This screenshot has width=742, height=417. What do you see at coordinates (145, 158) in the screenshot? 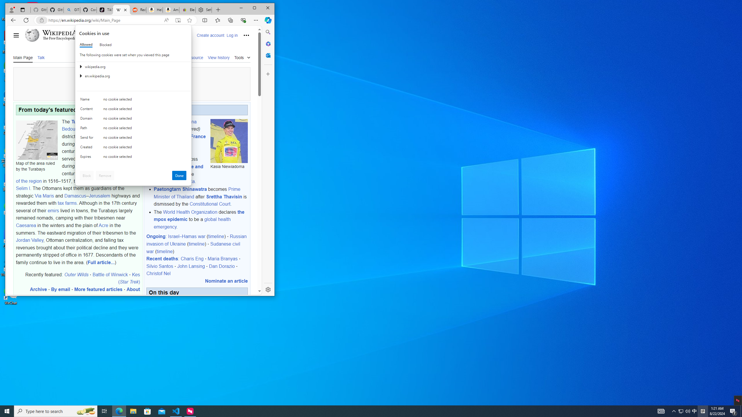
I see `Done` at bounding box center [145, 158].